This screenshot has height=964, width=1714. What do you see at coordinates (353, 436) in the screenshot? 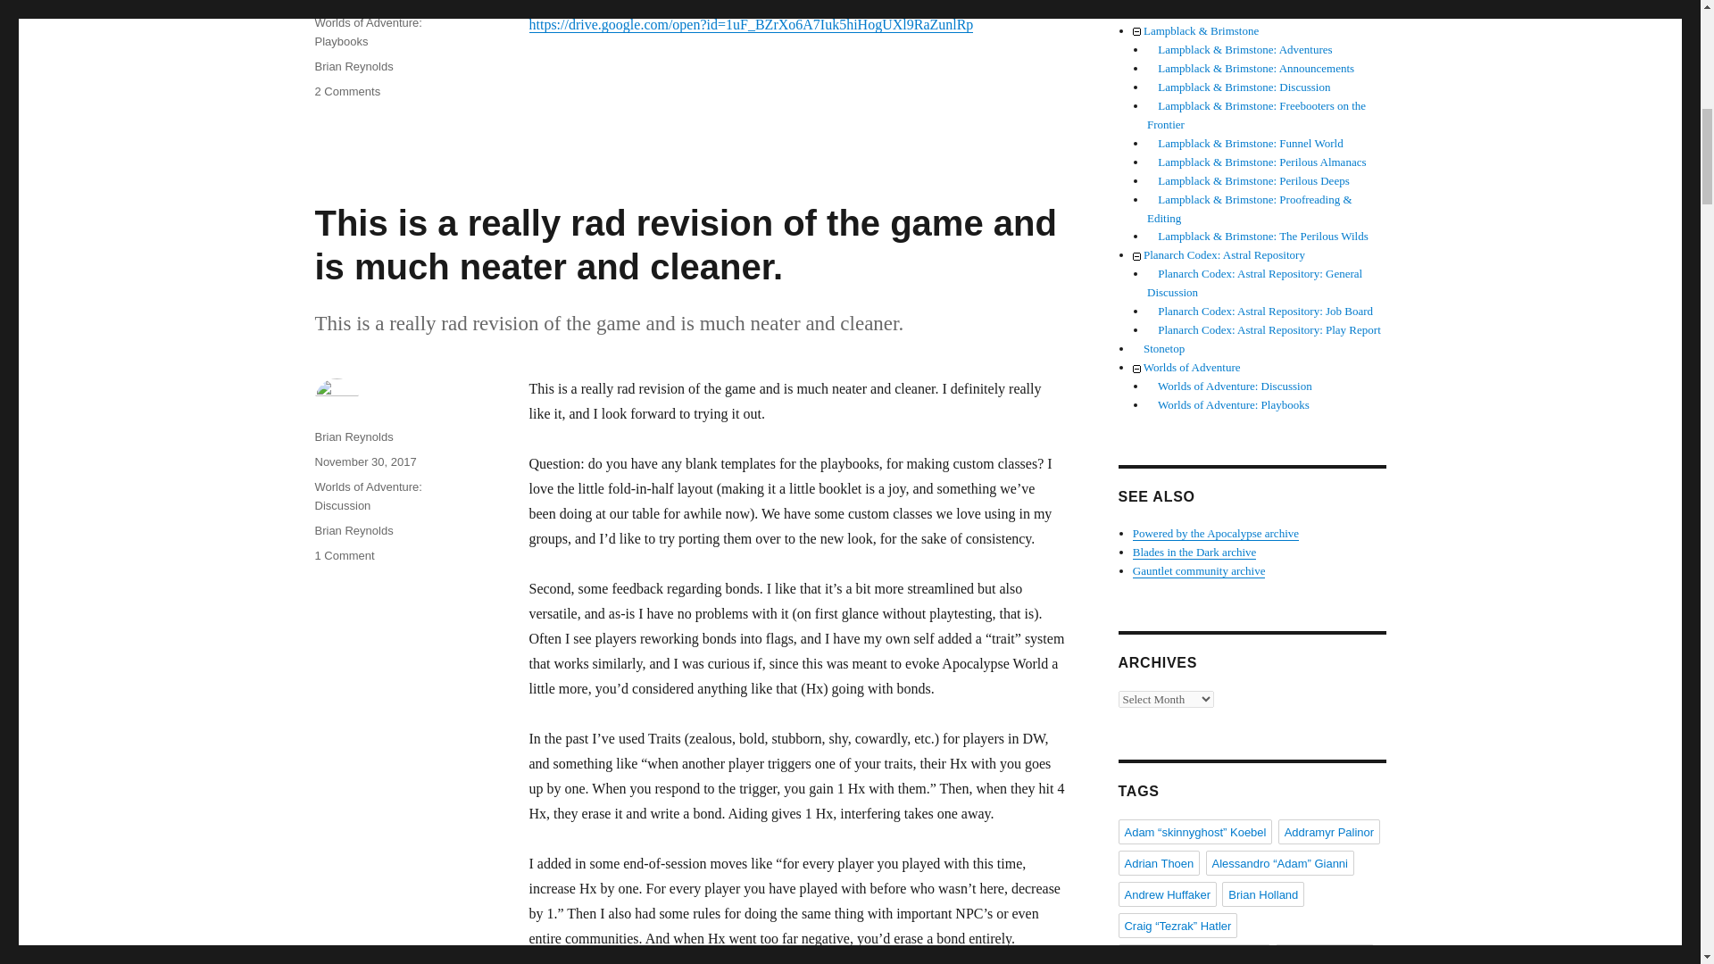
I see `Brian Reynolds` at bounding box center [353, 436].